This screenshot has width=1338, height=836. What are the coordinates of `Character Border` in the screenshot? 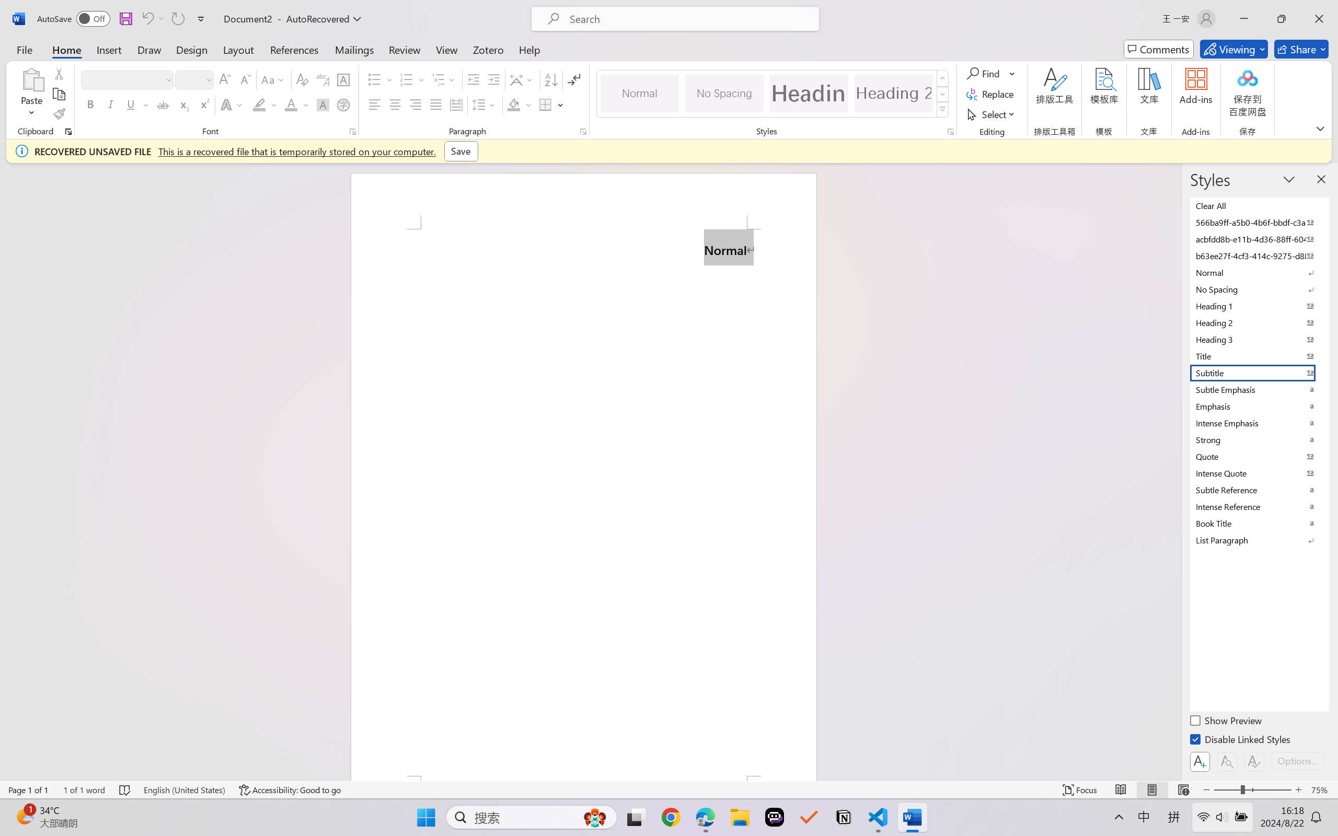 It's located at (344, 79).